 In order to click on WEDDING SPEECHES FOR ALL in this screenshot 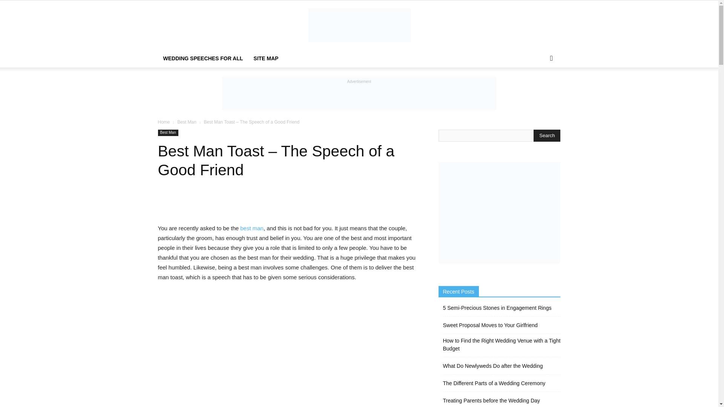, I will do `click(203, 58)`.